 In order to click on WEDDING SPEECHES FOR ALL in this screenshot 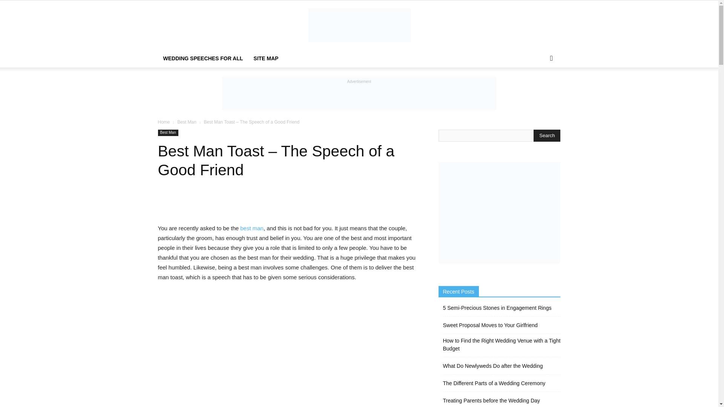, I will do `click(203, 58)`.